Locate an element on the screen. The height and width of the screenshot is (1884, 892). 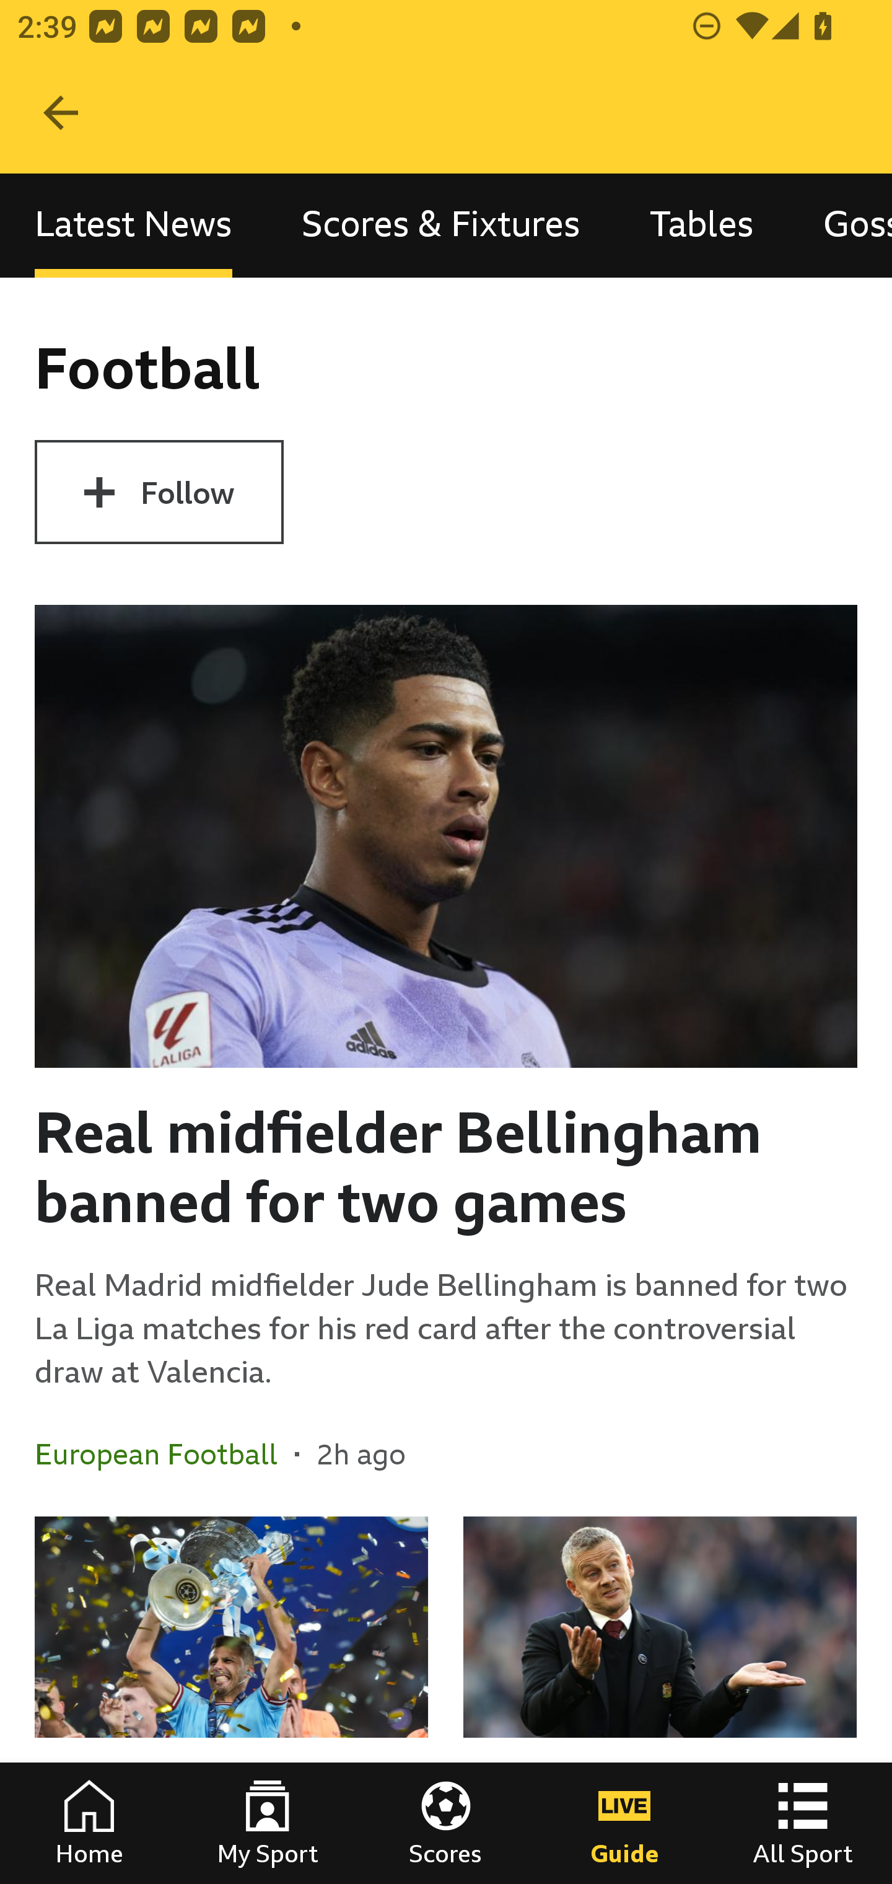
Latest News, selected Latest News is located at coordinates (133, 224).